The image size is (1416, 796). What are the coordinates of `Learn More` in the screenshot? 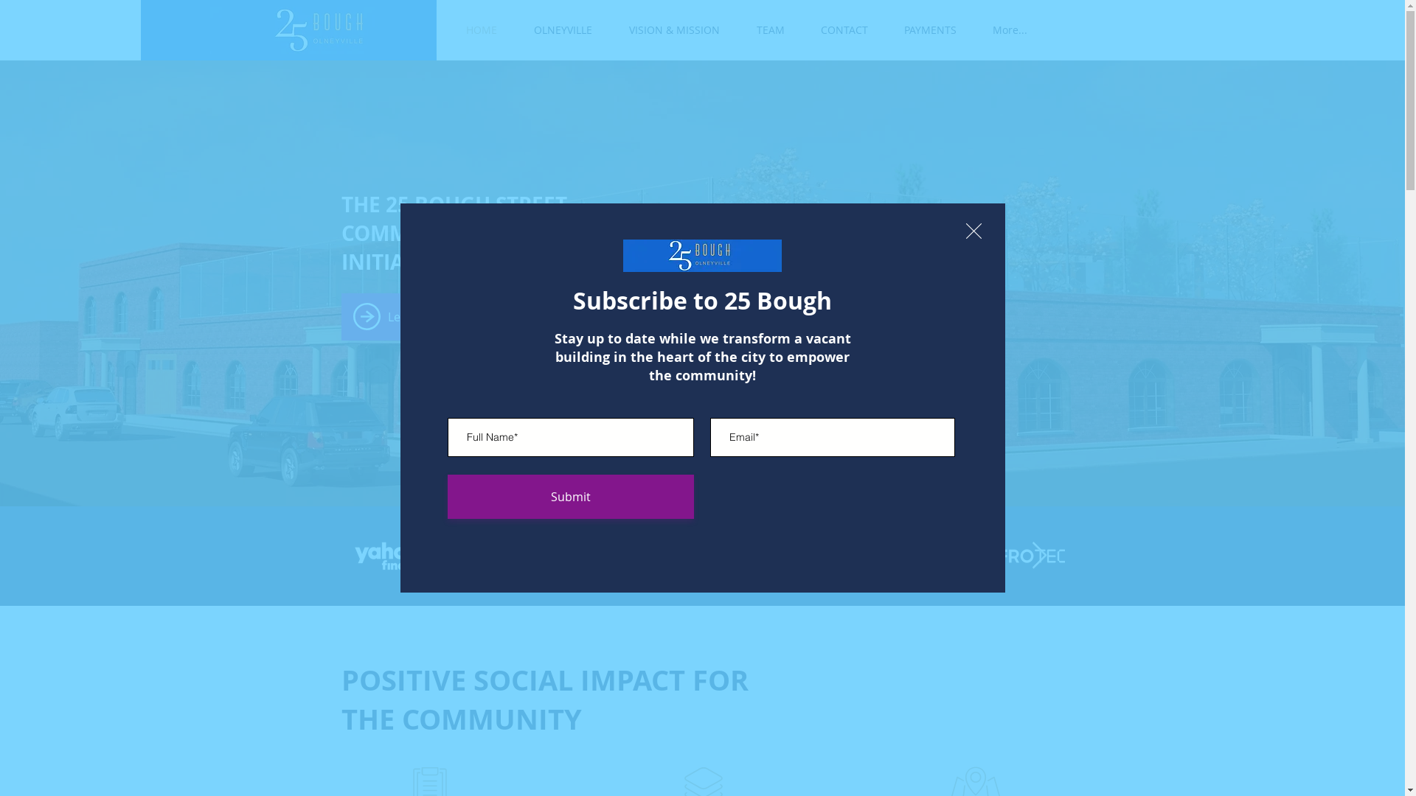 It's located at (419, 317).